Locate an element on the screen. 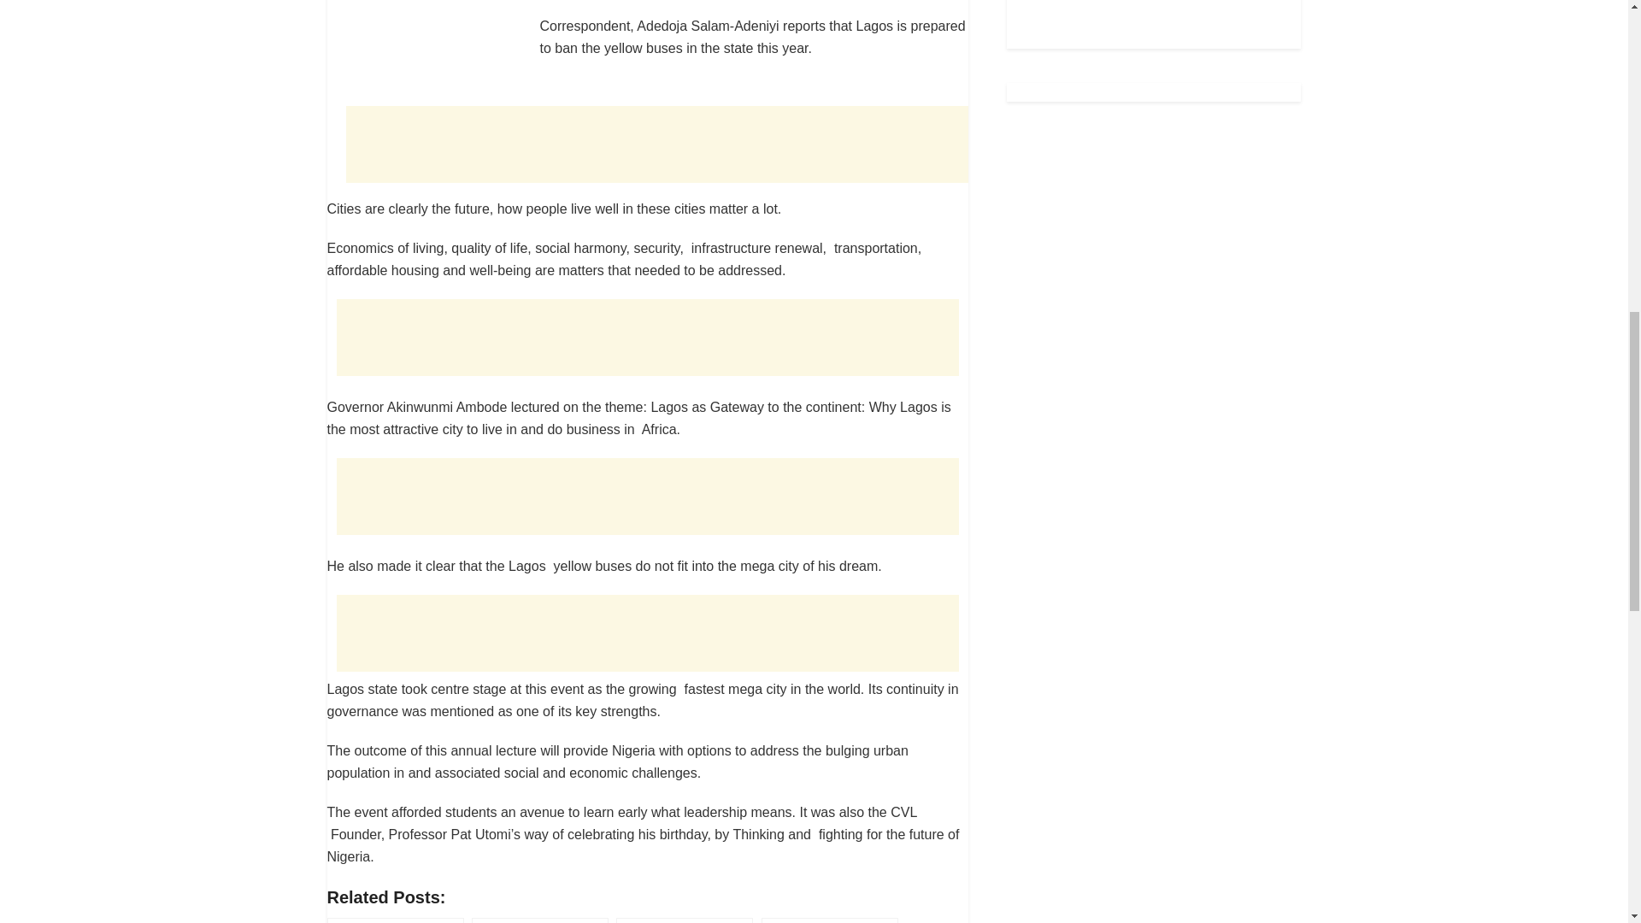 The width and height of the screenshot is (1641, 923). Ambode to roll out new commercial buses in February is located at coordinates (395, 920).